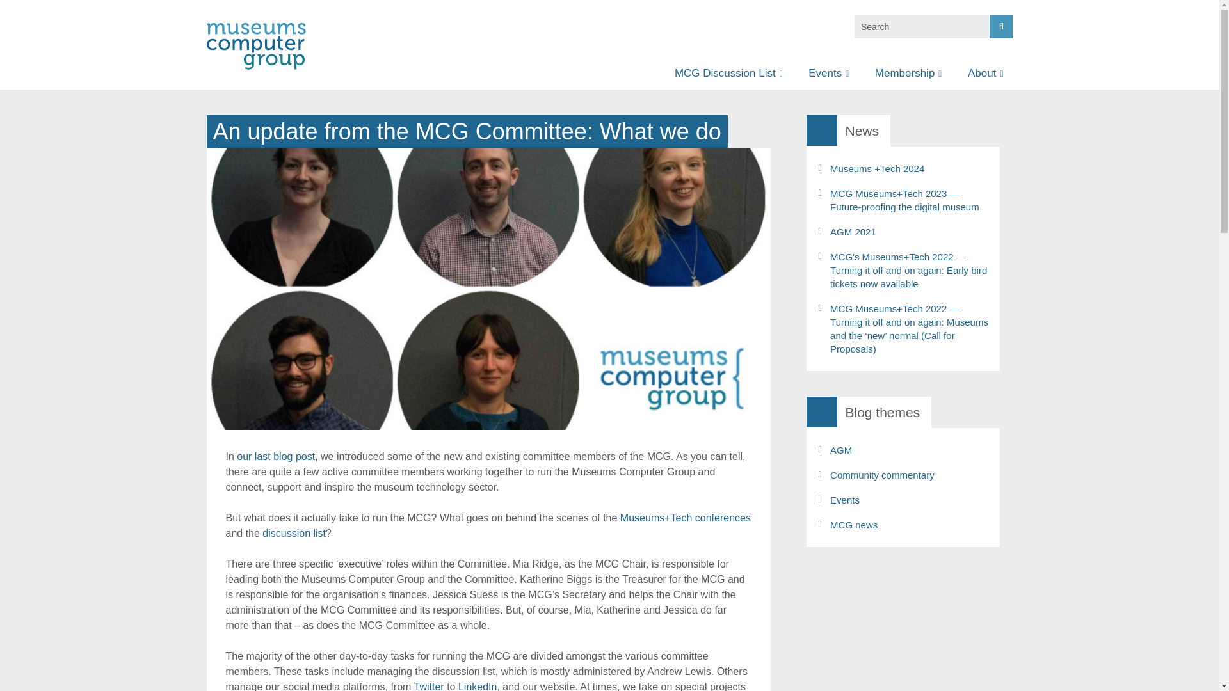  What do you see at coordinates (826, 73) in the screenshot?
I see `Events` at bounding box center [826, 73].